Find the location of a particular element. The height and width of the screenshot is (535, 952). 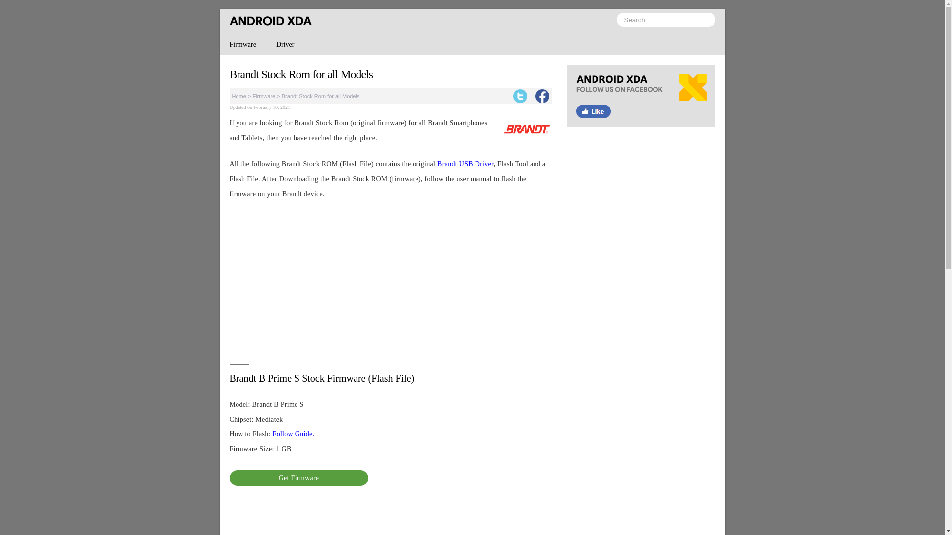

Facebook is located at coordinates (641, 101).